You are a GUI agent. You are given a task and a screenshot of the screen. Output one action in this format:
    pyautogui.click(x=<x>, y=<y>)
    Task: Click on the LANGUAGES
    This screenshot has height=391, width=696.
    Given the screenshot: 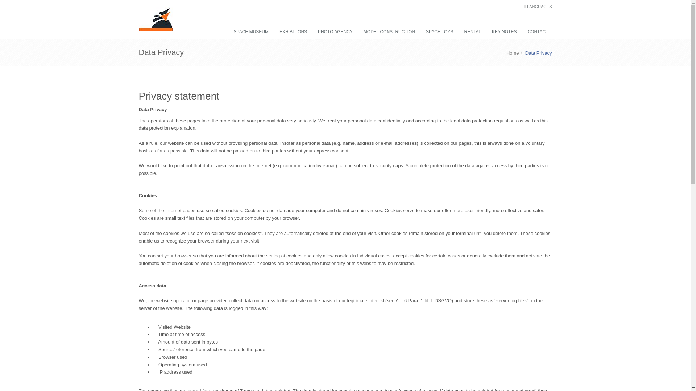 What is the action you would take?
    pyautogui.click(x=539, y=6)
    